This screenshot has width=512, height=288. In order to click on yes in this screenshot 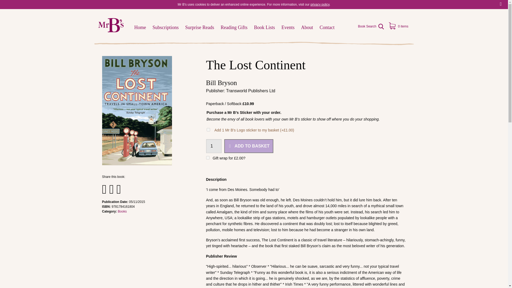, I will do `click(207, 158)`.